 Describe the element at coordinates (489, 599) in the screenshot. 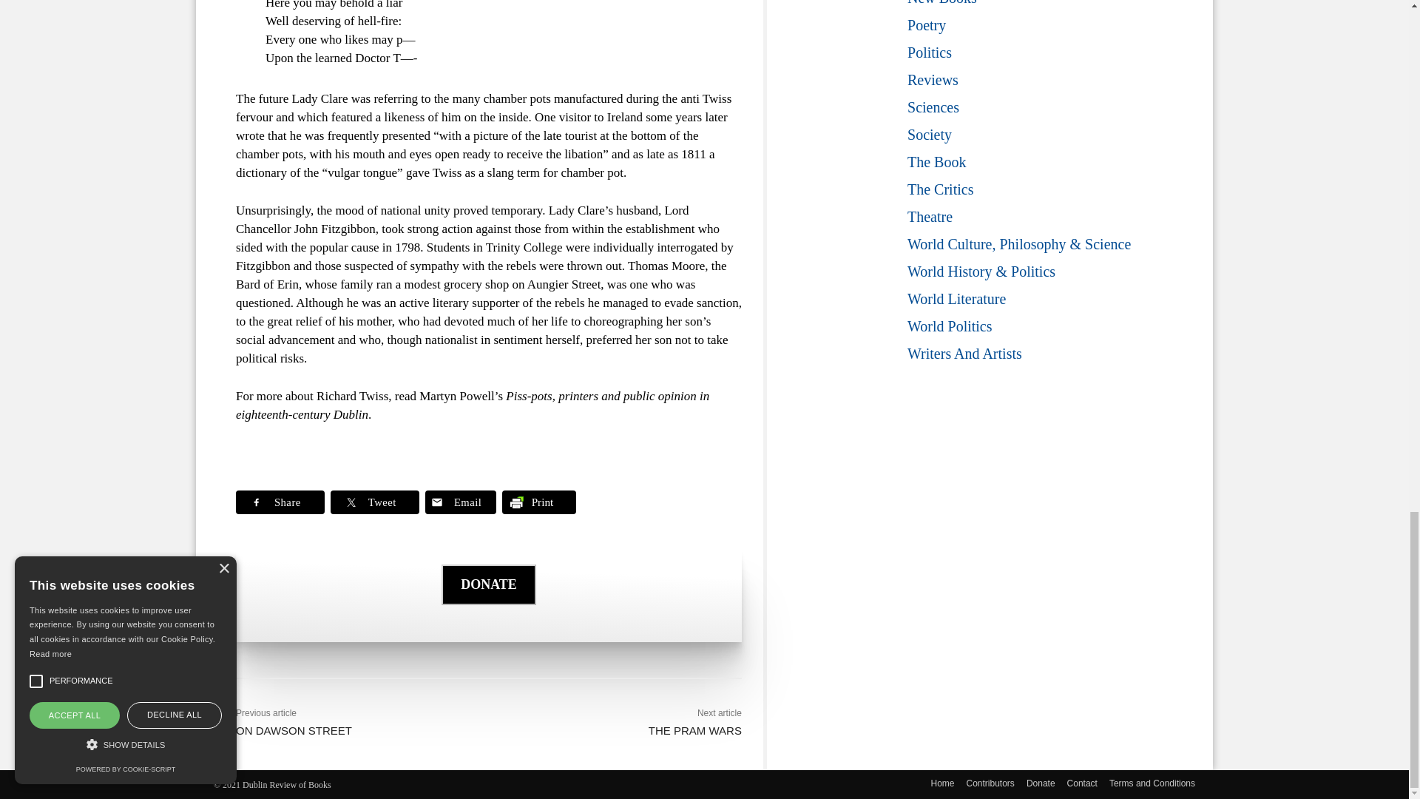

I see `DONATE` at that location.